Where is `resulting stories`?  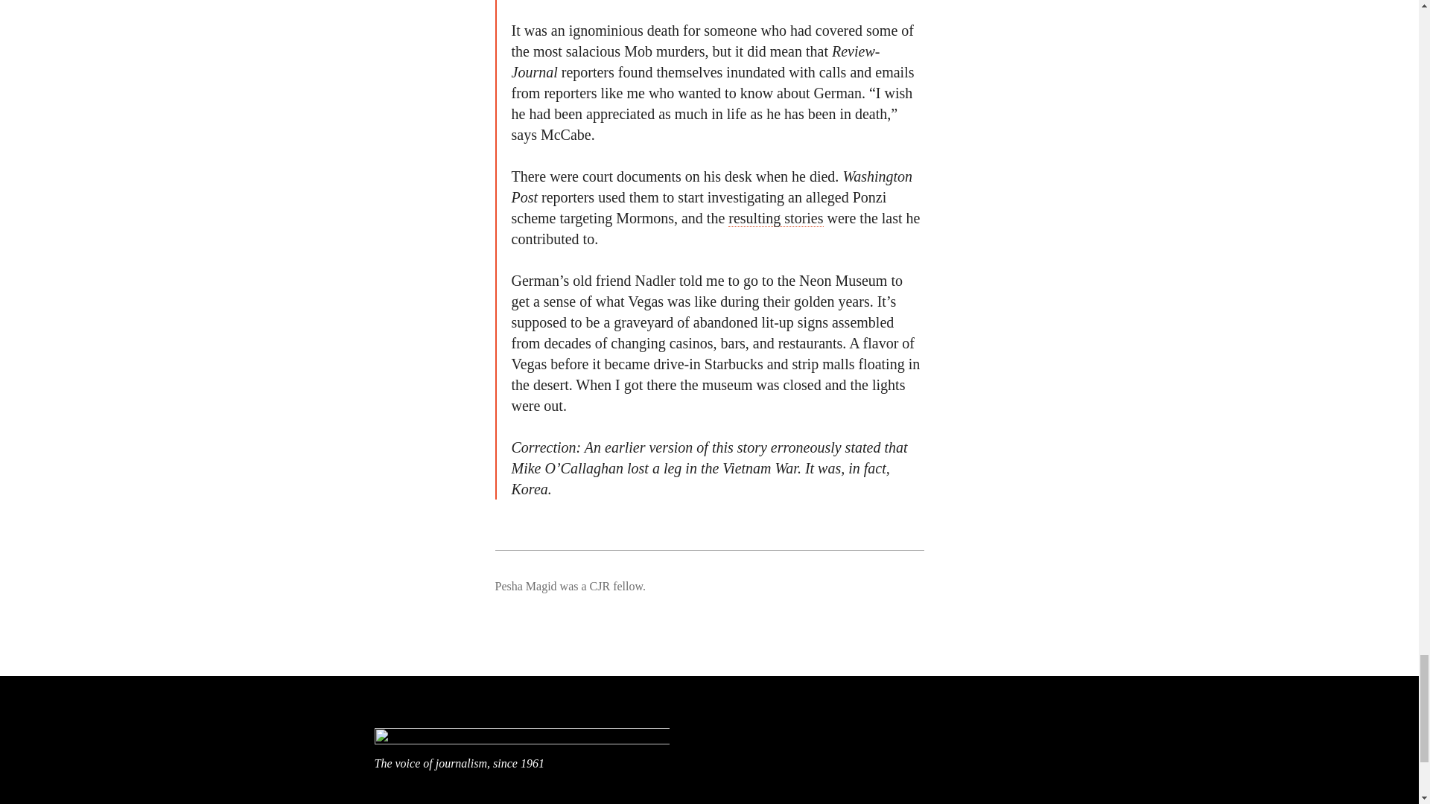 resulting stories is located at coordinates (775, 217).